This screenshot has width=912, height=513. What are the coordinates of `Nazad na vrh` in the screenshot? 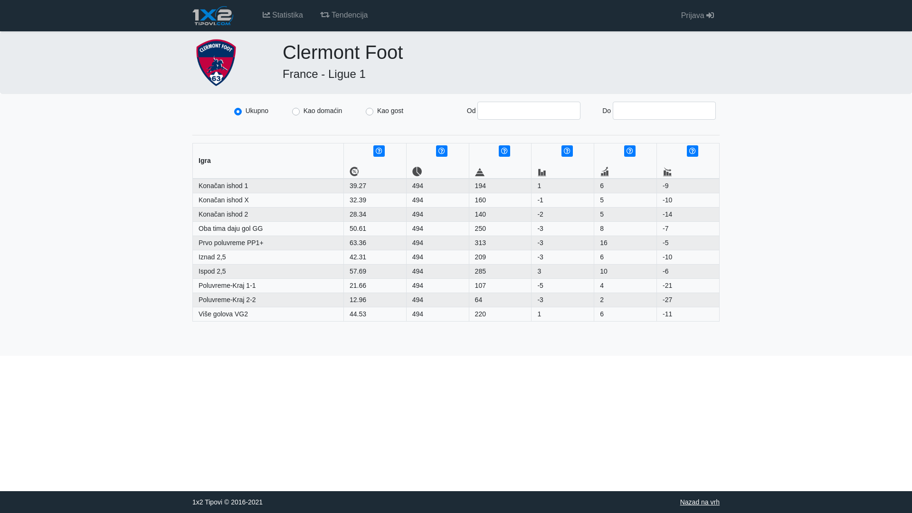 It's located at (700, 502).